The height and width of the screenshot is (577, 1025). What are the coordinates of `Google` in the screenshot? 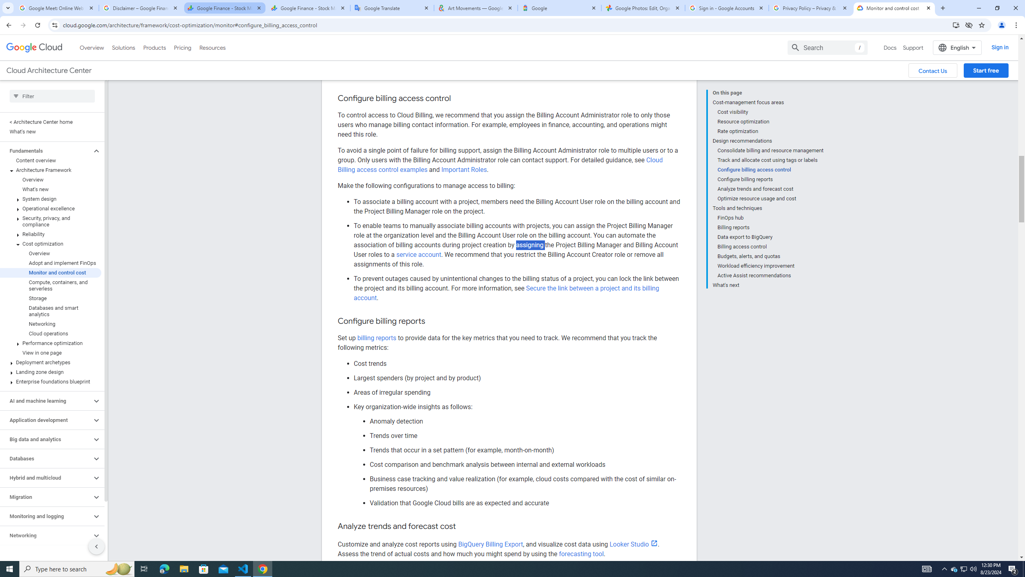 It's located at (560, 8).